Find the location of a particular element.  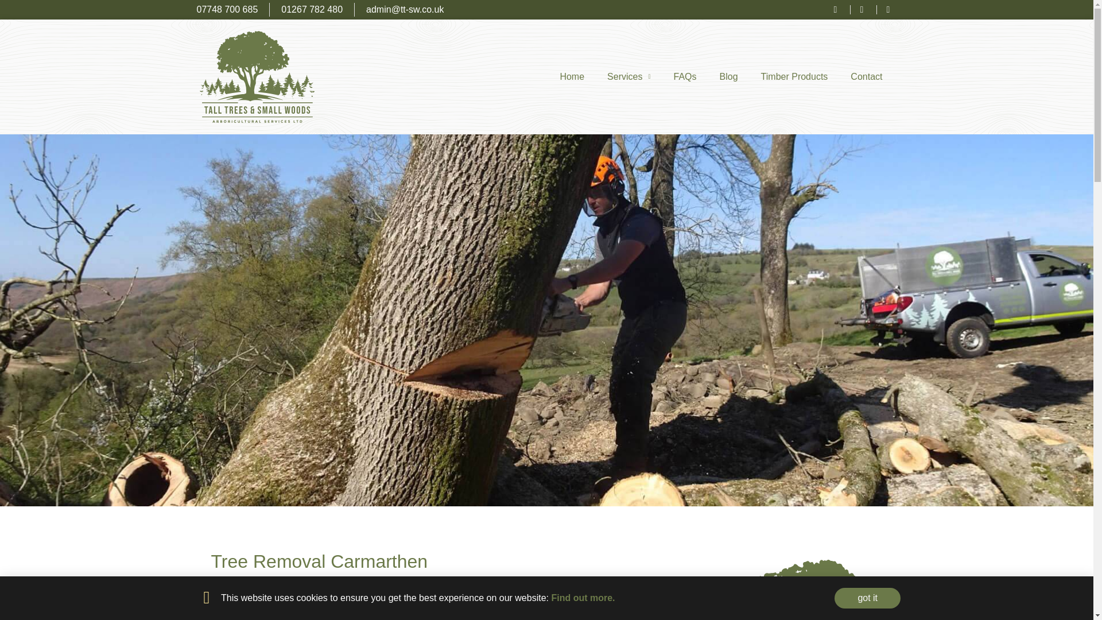

07748 700 685 is located at coordinates (227, 3).